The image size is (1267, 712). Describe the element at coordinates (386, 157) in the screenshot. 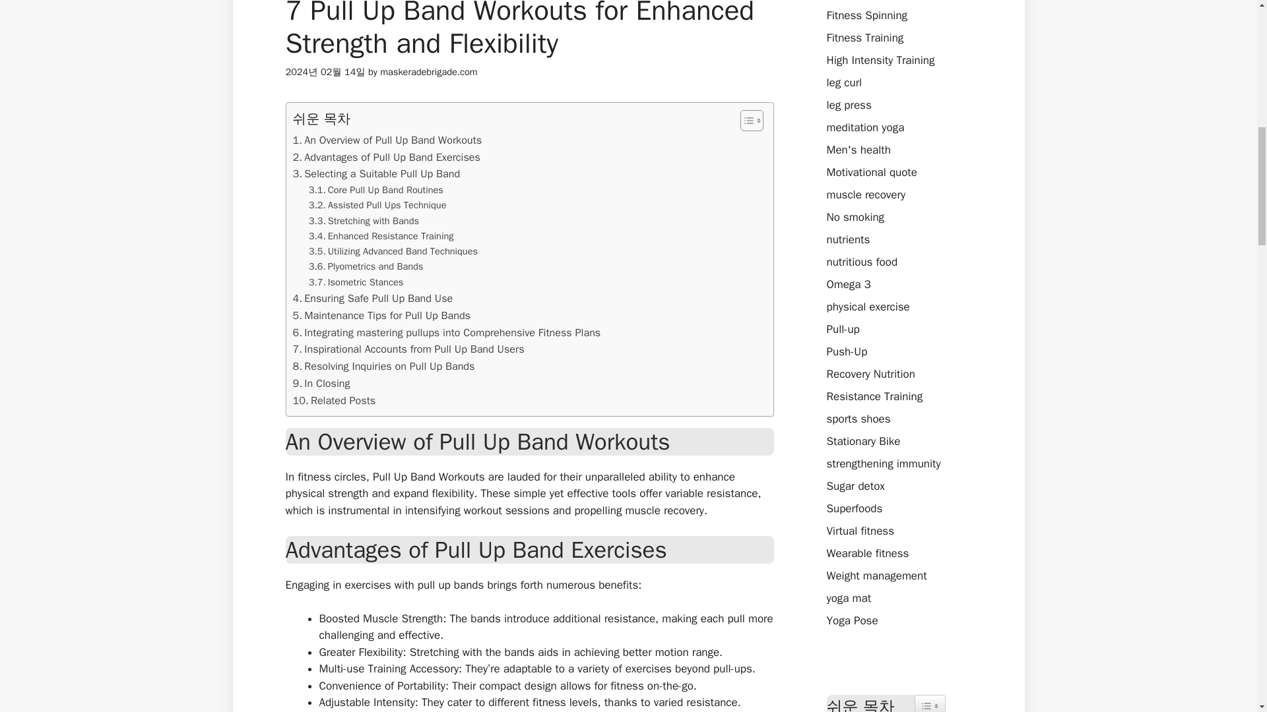

I see `Advantages of Pull Up Band Exercises` at that location.